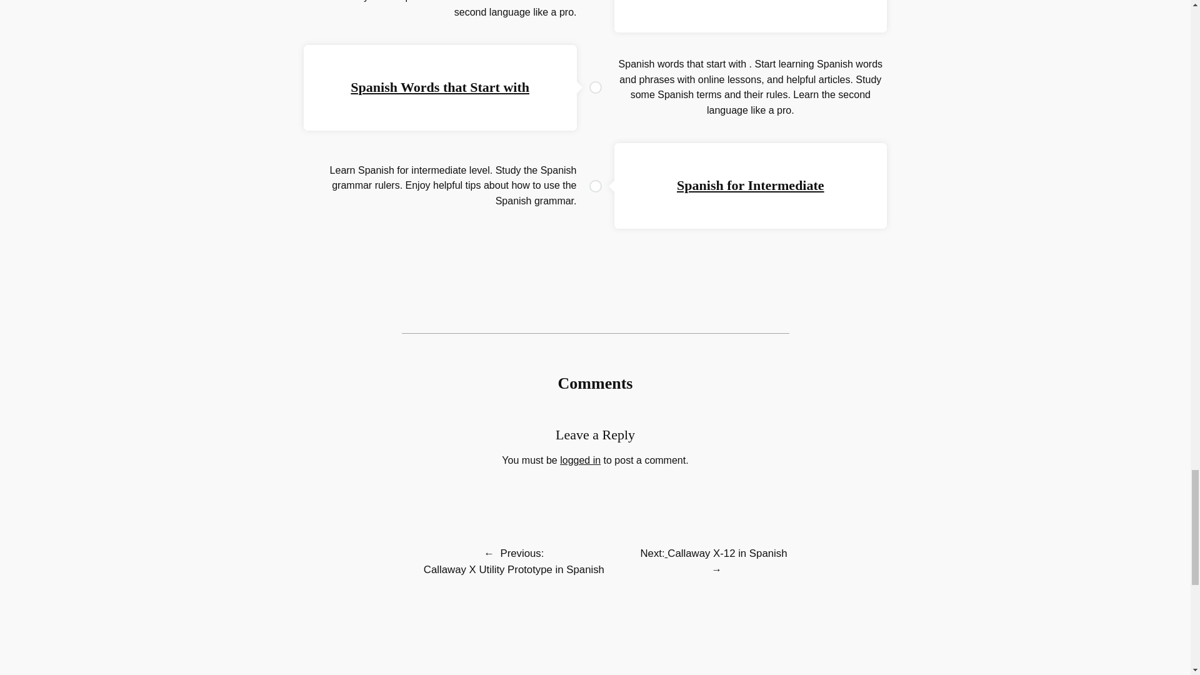 This screenshot has height=675, width=1200. Describe the element at coordinates (713, 553) in the screenshot. I see `Next: Callaway X-12 in Spanish` at that location.